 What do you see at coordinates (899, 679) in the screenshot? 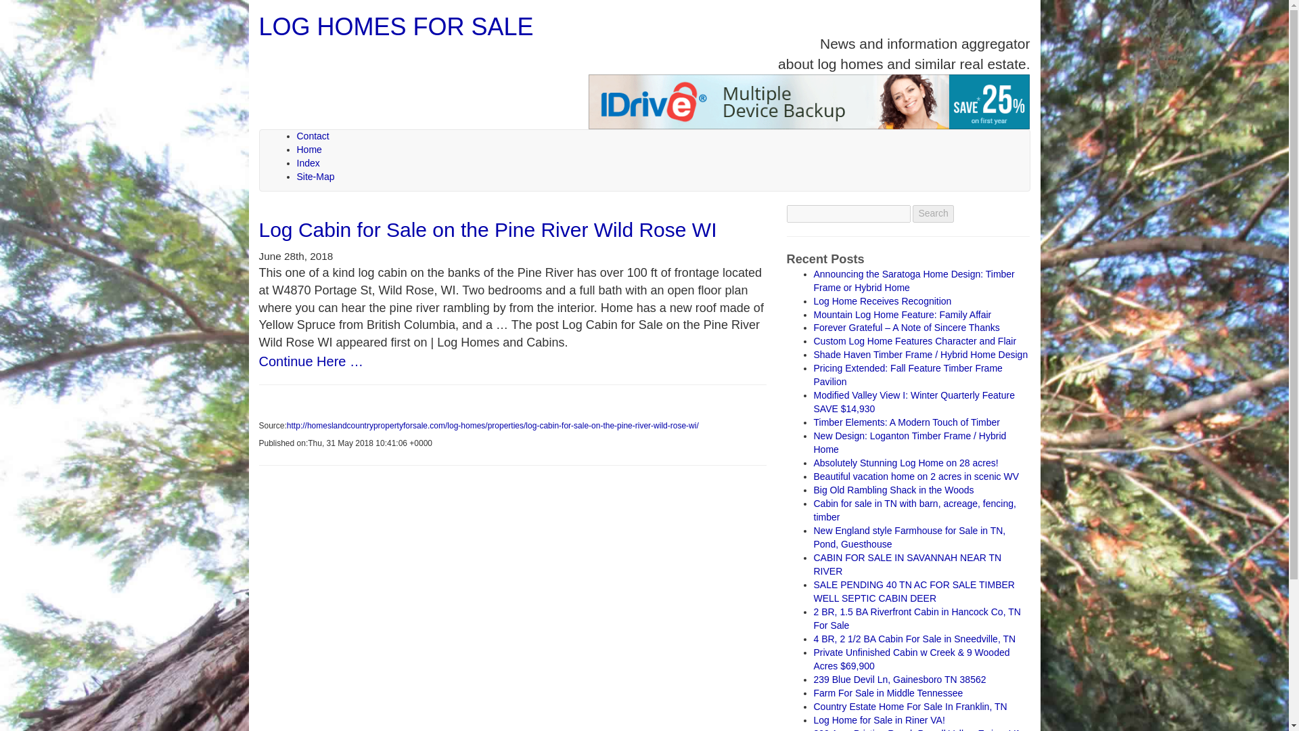
I see `239 Blue Devil Ln, Gainesboro TN 38562` at bounding box center [899, 679].